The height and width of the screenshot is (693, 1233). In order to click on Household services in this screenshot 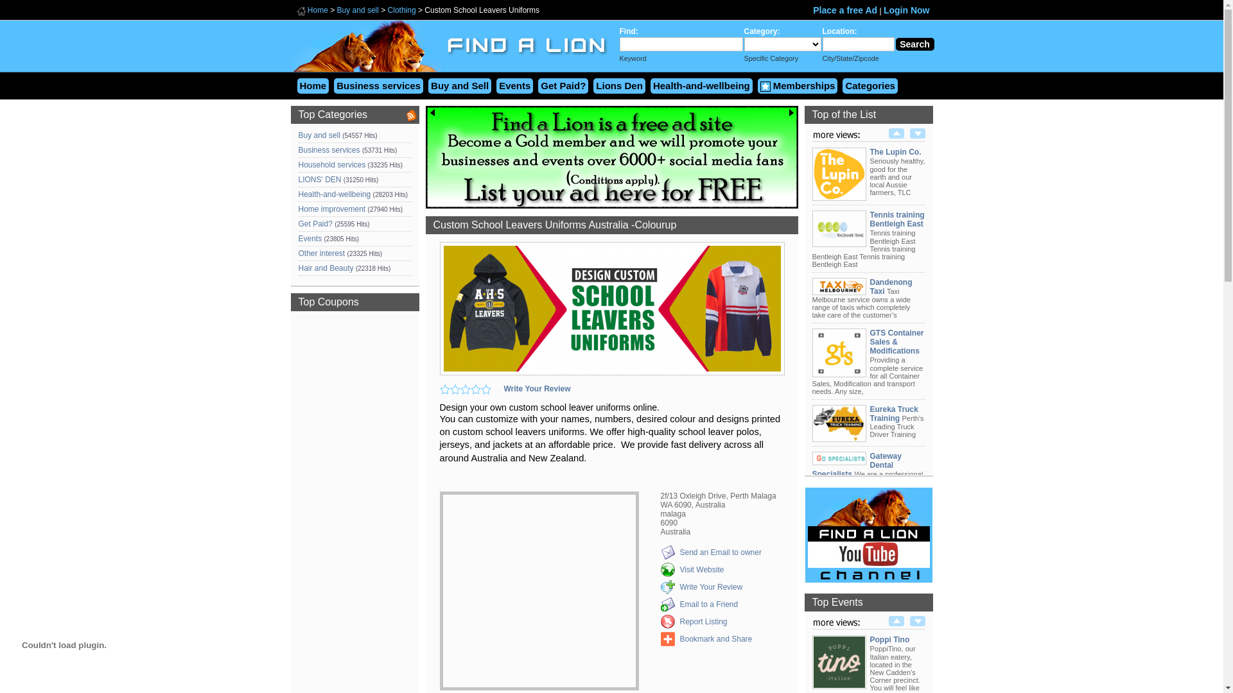, I will do `click(331, 165)`.